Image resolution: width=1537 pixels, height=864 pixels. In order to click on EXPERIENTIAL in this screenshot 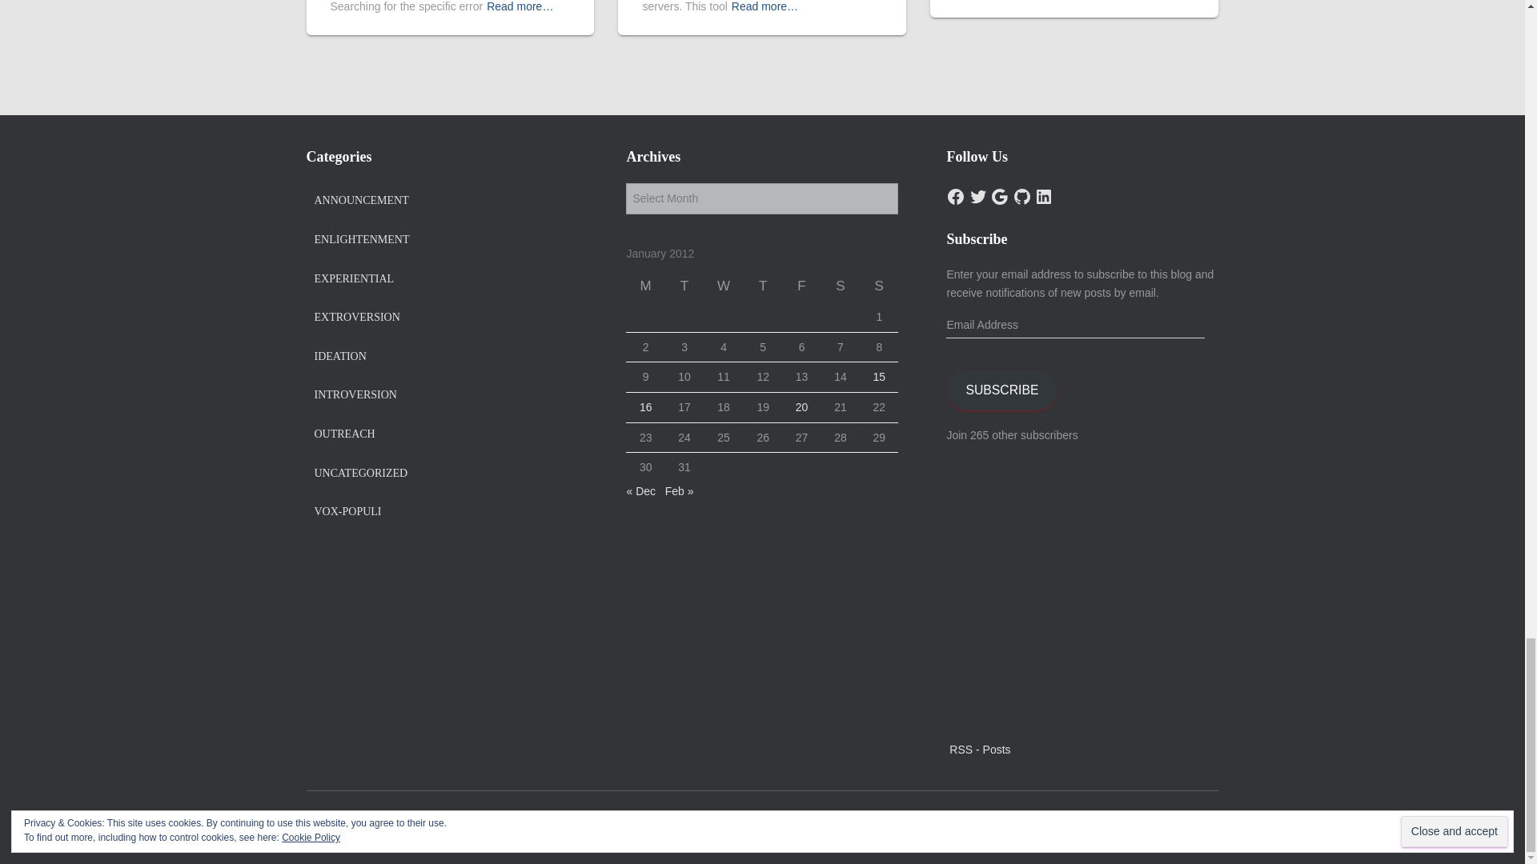, I will do `click(353, 279)`.